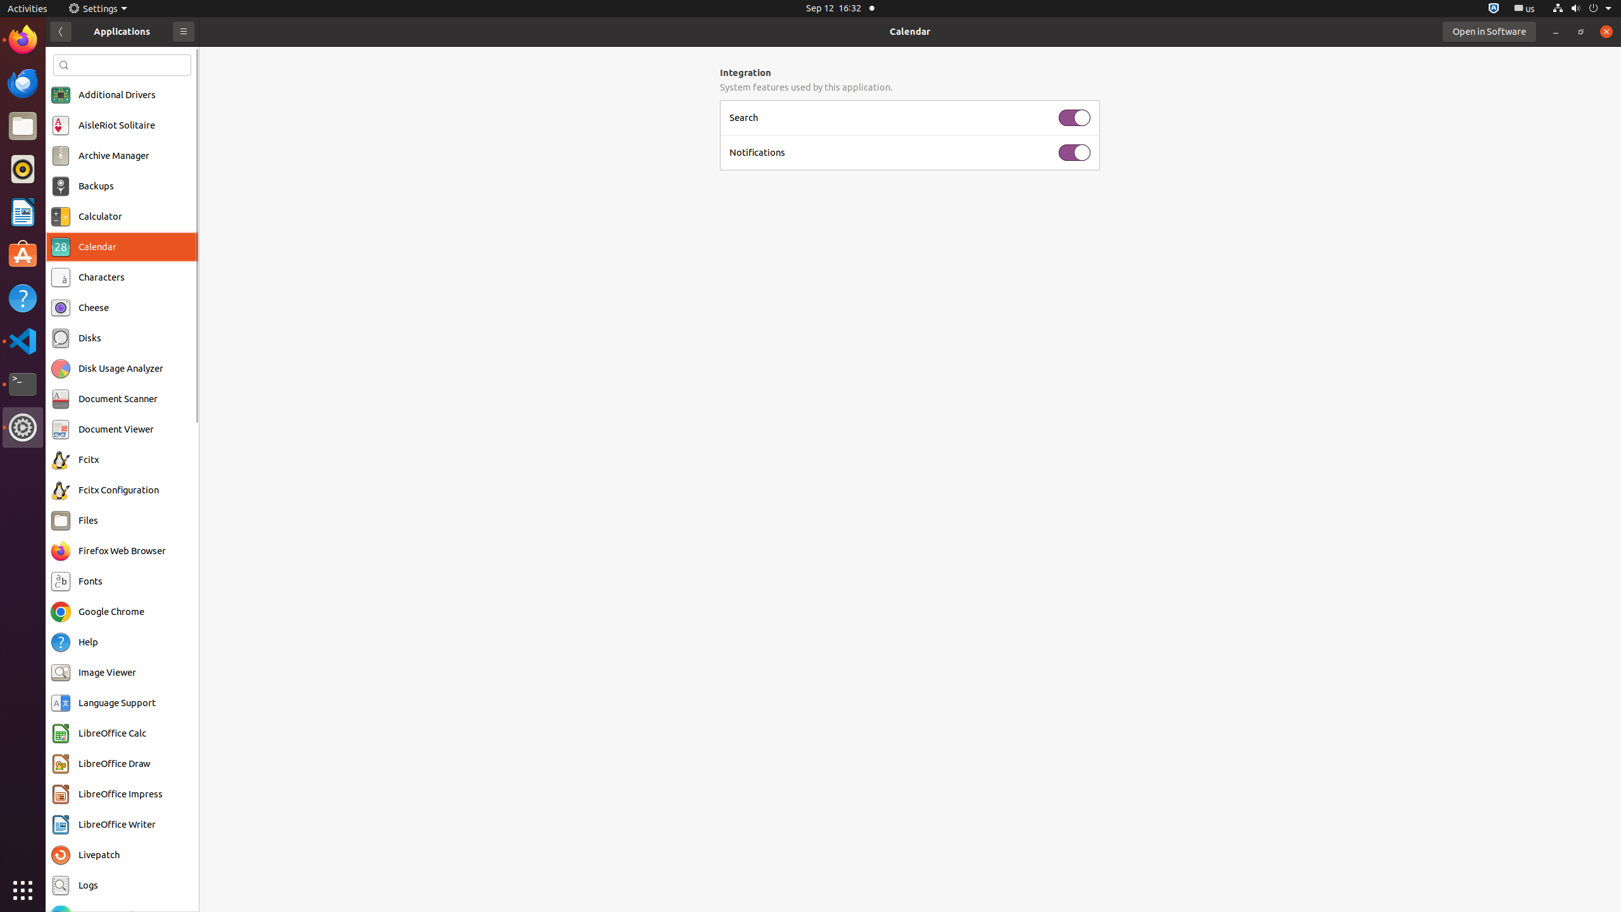 This screenshot has width=1621, height=912. Describe the element at coordinates (118, 399) in the screenshot. I see `Document Scanner` at that location.